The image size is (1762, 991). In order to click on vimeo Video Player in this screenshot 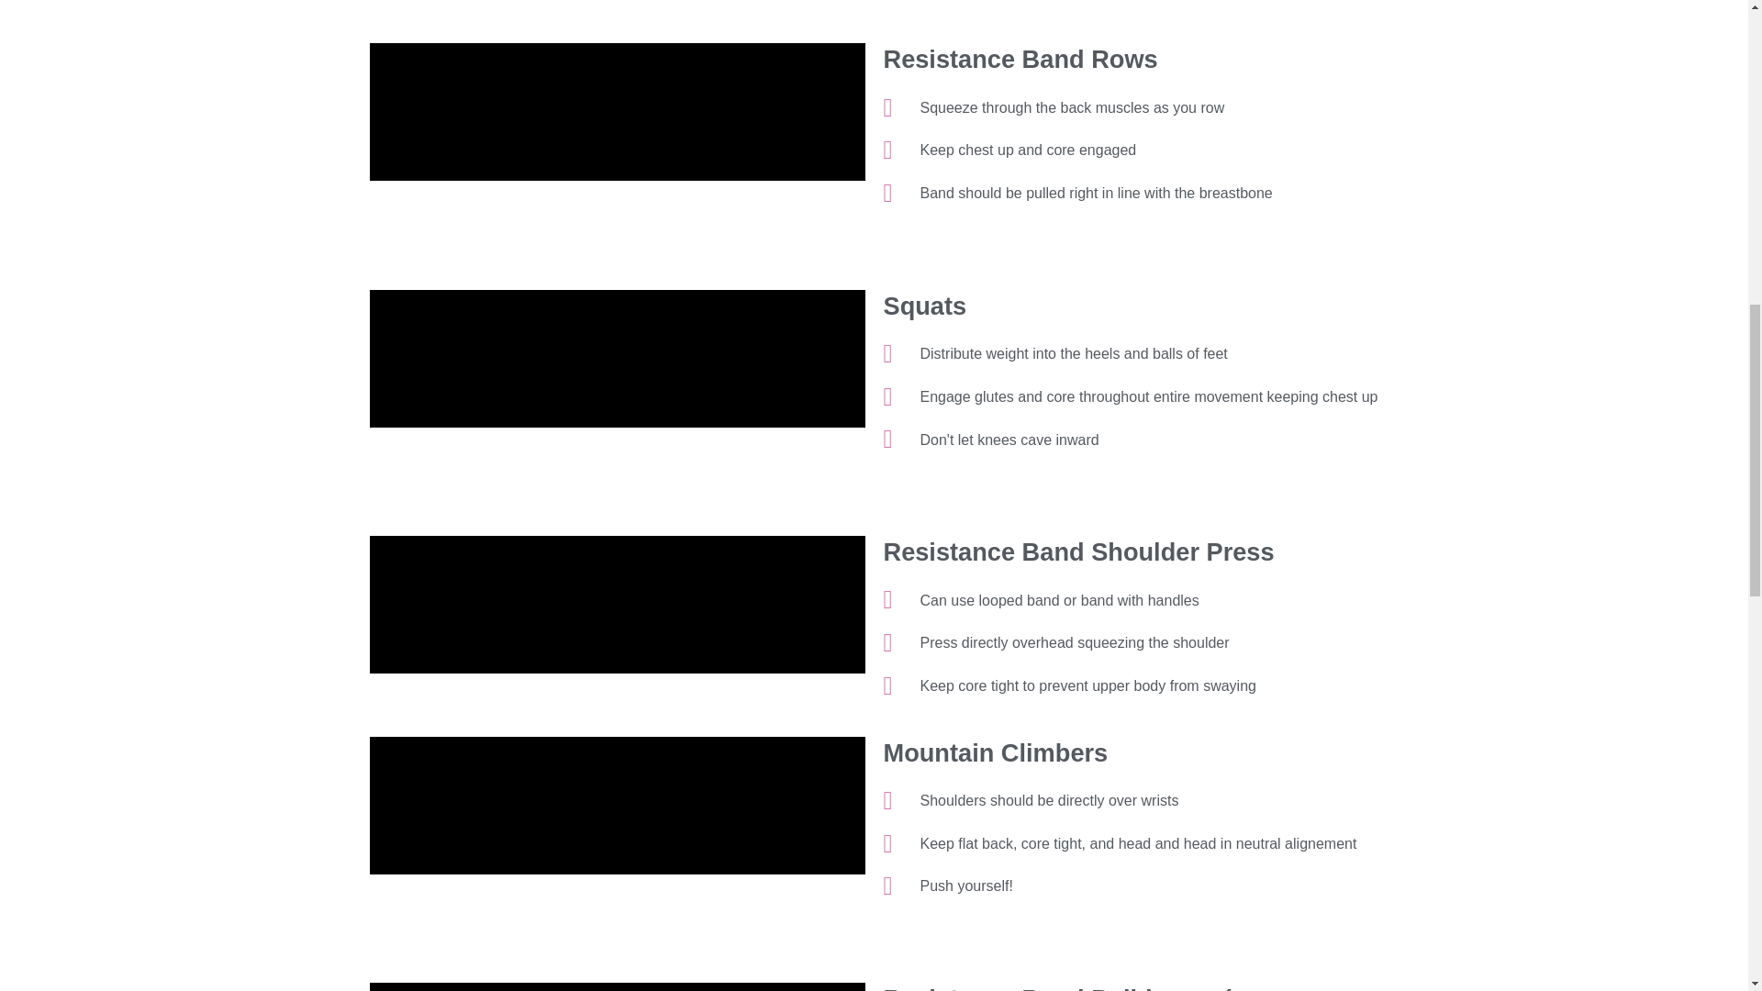, I will do `click(617, 358)`.